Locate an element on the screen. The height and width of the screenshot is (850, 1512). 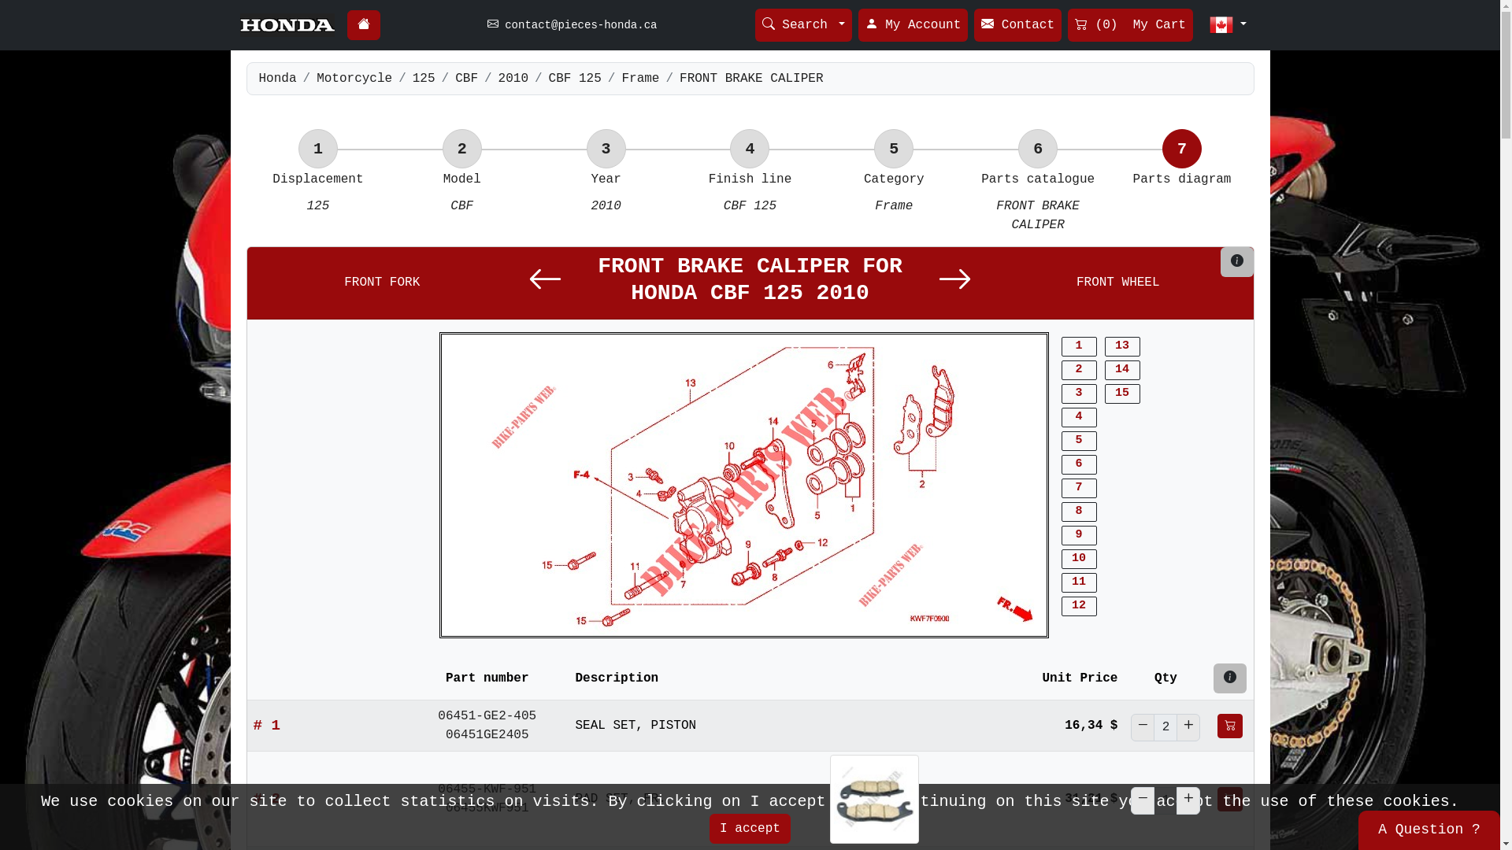
4 is located at coordinates (750, 149).